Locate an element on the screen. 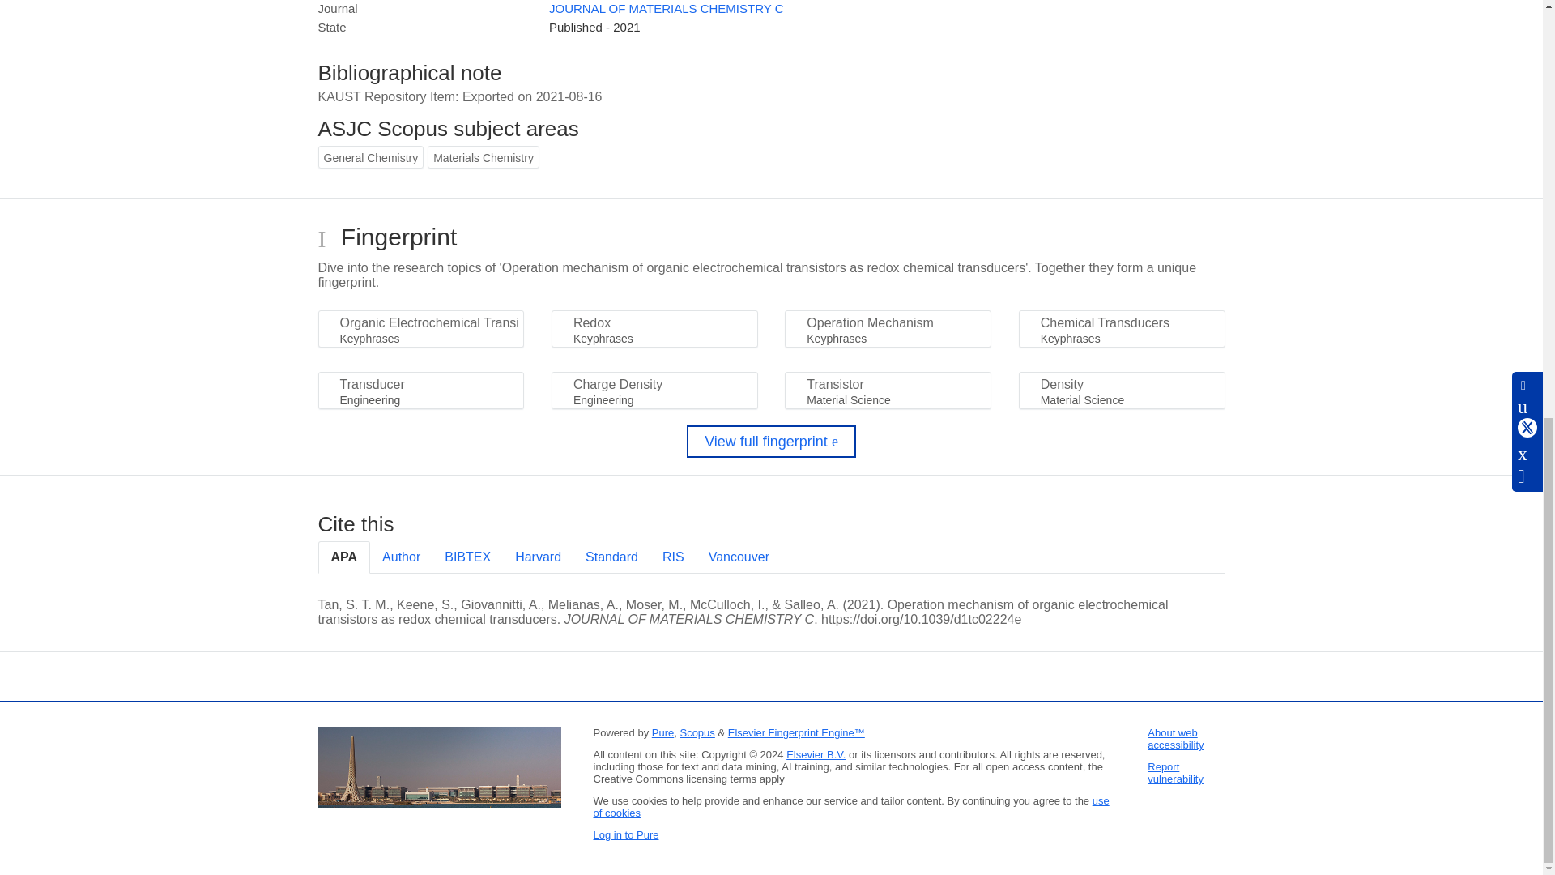  View full fingerprint is located at coordinates (771, 441).